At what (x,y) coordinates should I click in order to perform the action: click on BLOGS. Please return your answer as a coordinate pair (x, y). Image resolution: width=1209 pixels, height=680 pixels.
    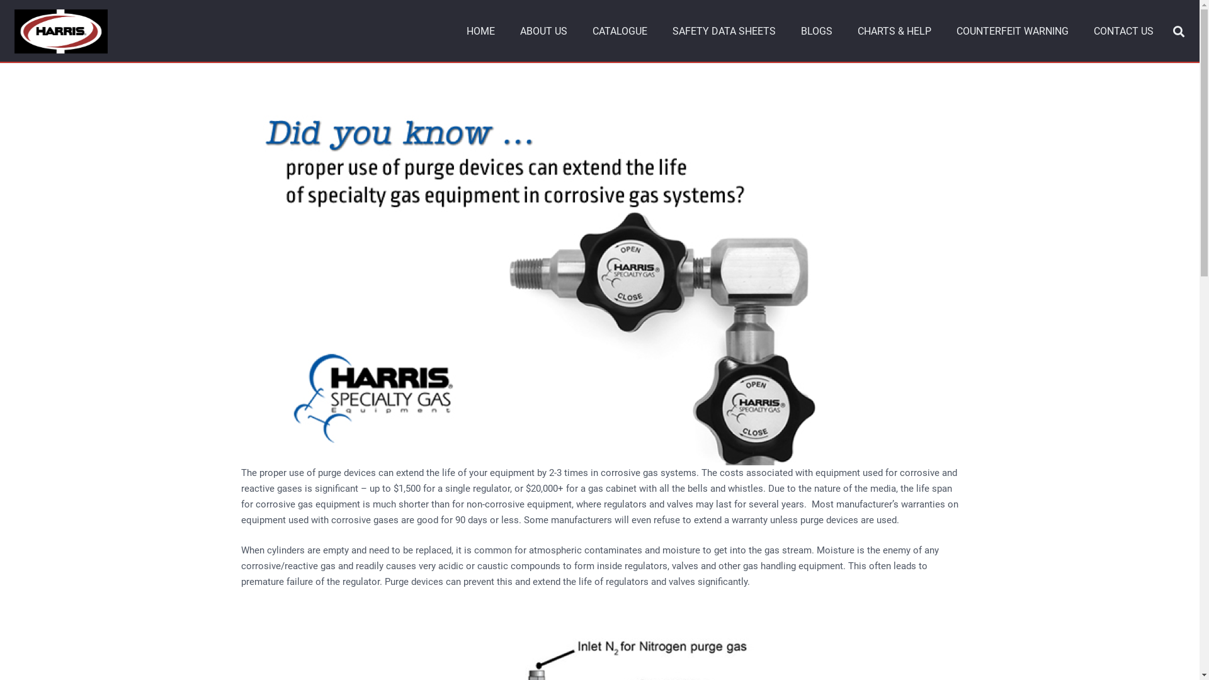
    Looking at the image, I should click on (817, 31).